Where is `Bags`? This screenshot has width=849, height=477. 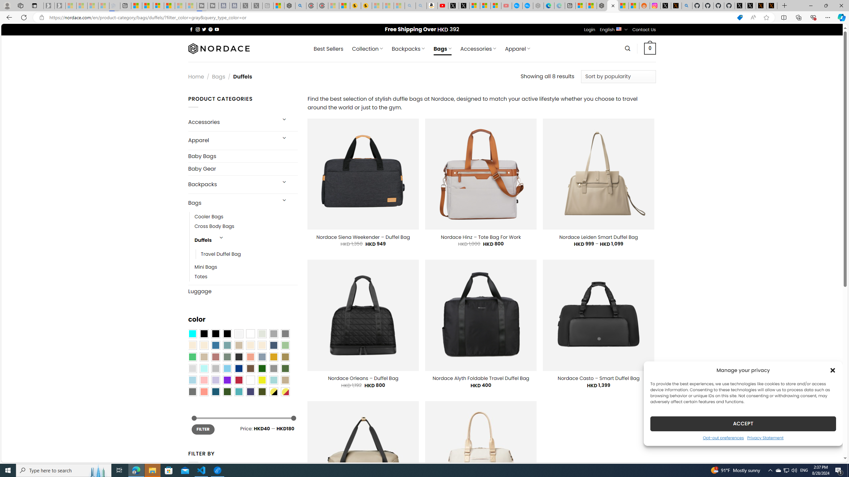
Bags is located at coordinates (231, 203).